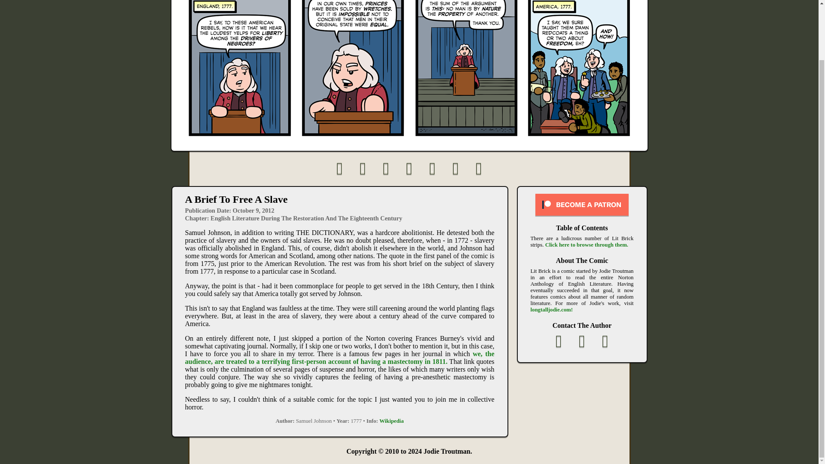 Image resolution: width=825 pixels, height=464 pixels. What do you see at coordinates (551, 309) in the screenshot?
I see `longtalljodie.com!` at bounding box center [551, 309].